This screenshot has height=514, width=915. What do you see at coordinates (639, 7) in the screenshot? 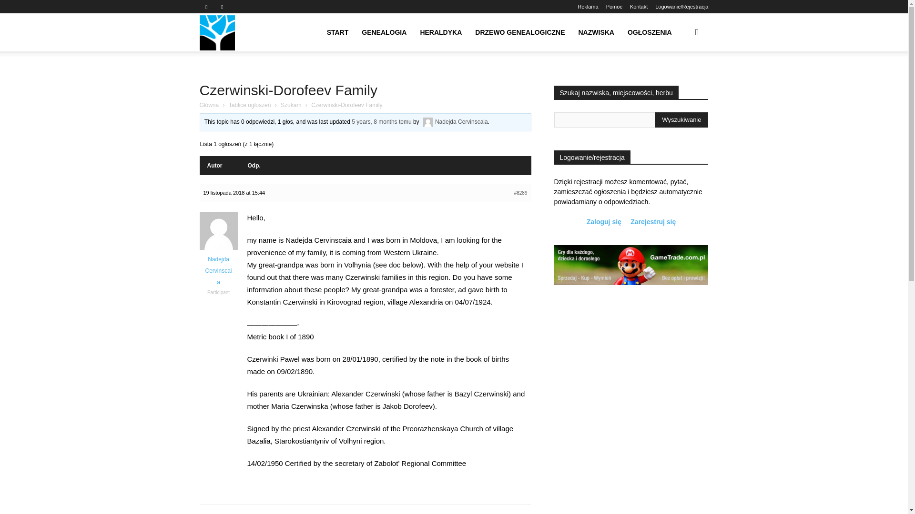
I see `Kontakt` at bounding box center [639, 7].